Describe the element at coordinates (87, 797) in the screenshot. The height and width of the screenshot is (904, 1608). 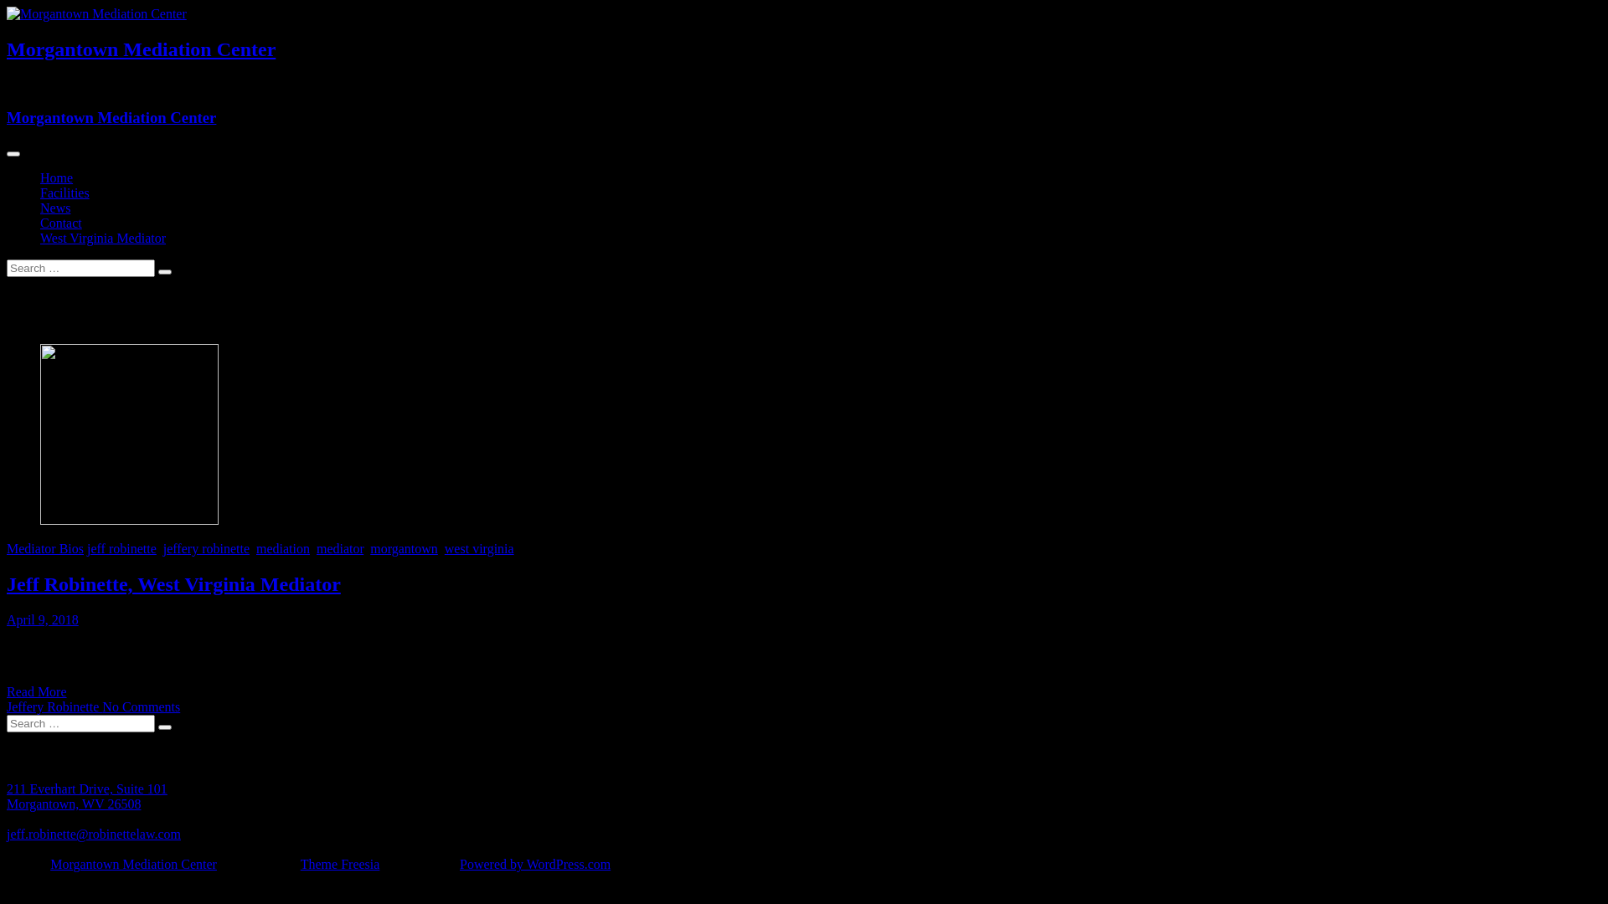
I see `211 Everhart Drive, Suite 101
Morgantown, WV 26508` at that location.